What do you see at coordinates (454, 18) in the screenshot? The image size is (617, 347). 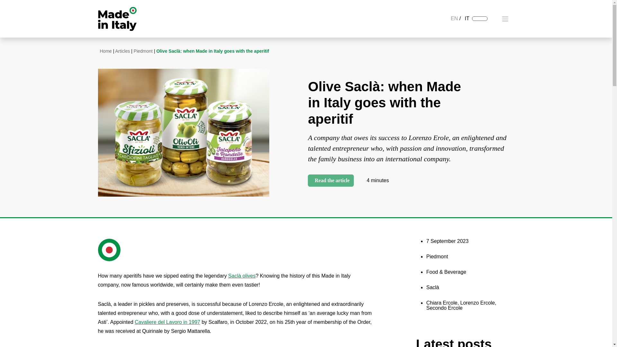 I see `EN` at bounding box center [454, 18].